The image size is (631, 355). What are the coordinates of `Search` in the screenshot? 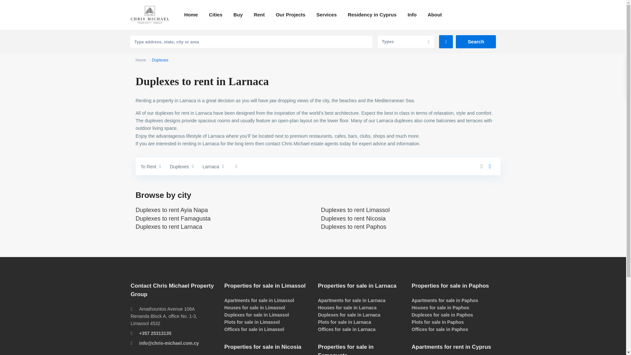 It's located at (476, 41).